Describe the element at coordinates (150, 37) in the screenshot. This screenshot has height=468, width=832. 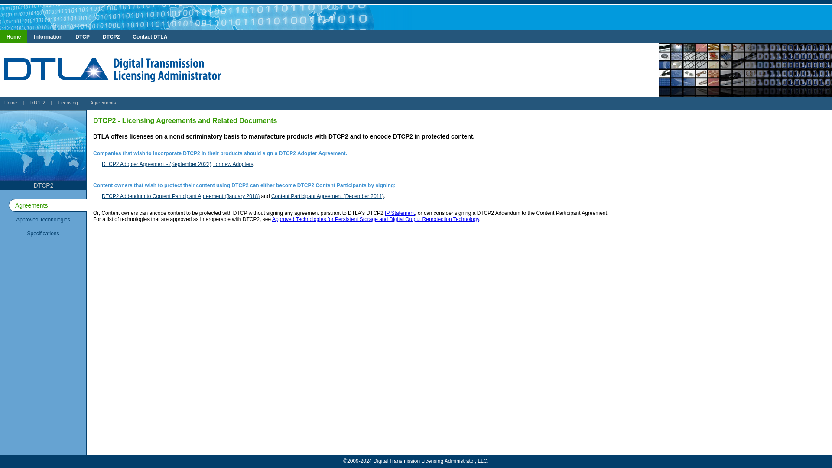
I see `Contact DTLA` at that location.